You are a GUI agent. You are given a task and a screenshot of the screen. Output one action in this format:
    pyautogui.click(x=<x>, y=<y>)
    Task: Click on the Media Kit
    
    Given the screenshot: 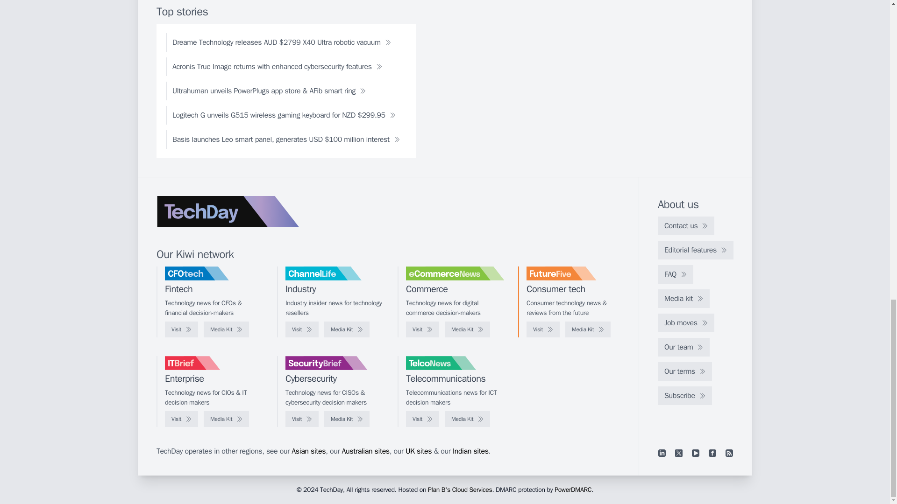 What is the action you would take?
    pyautogui.click(x=467, y=329)
    